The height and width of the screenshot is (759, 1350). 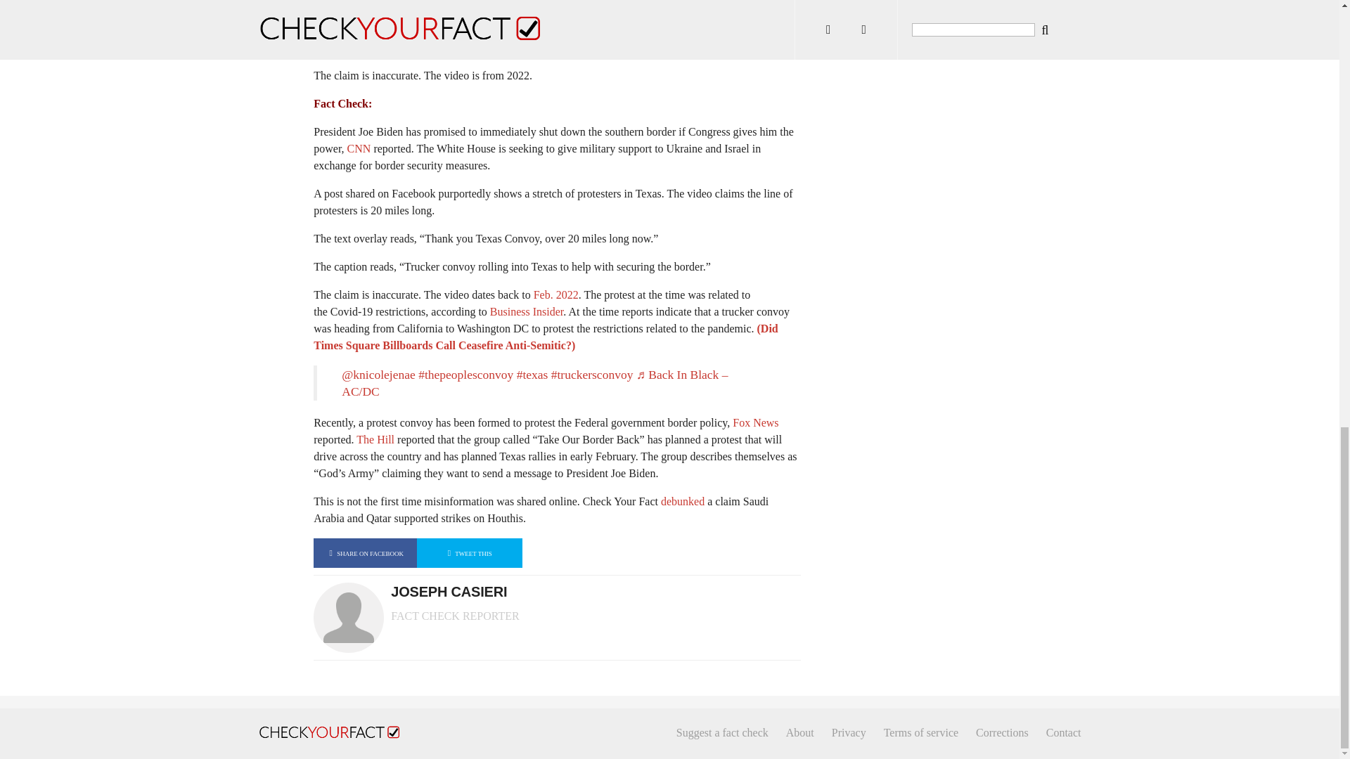 I want to click on Corrections, so click(x=1003, y=732).